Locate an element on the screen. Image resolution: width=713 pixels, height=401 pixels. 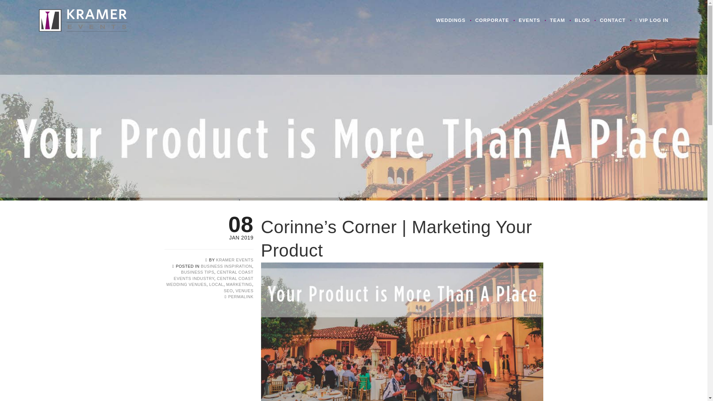
Posts by Kramer Events is located at coordinates (235, 260).